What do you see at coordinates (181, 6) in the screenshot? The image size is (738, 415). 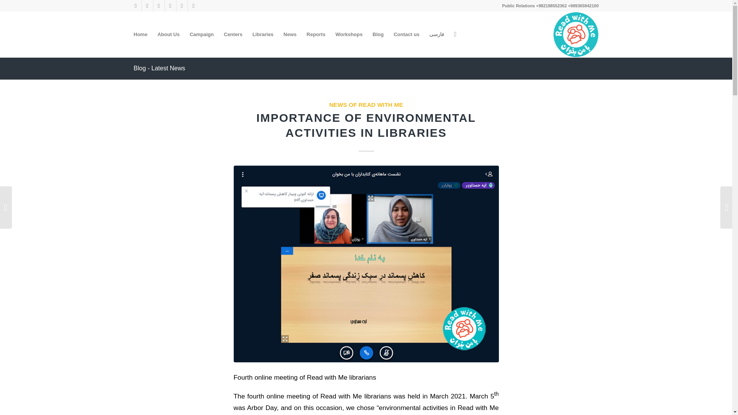 I see `Facebook` at bounding box center [181, 6].